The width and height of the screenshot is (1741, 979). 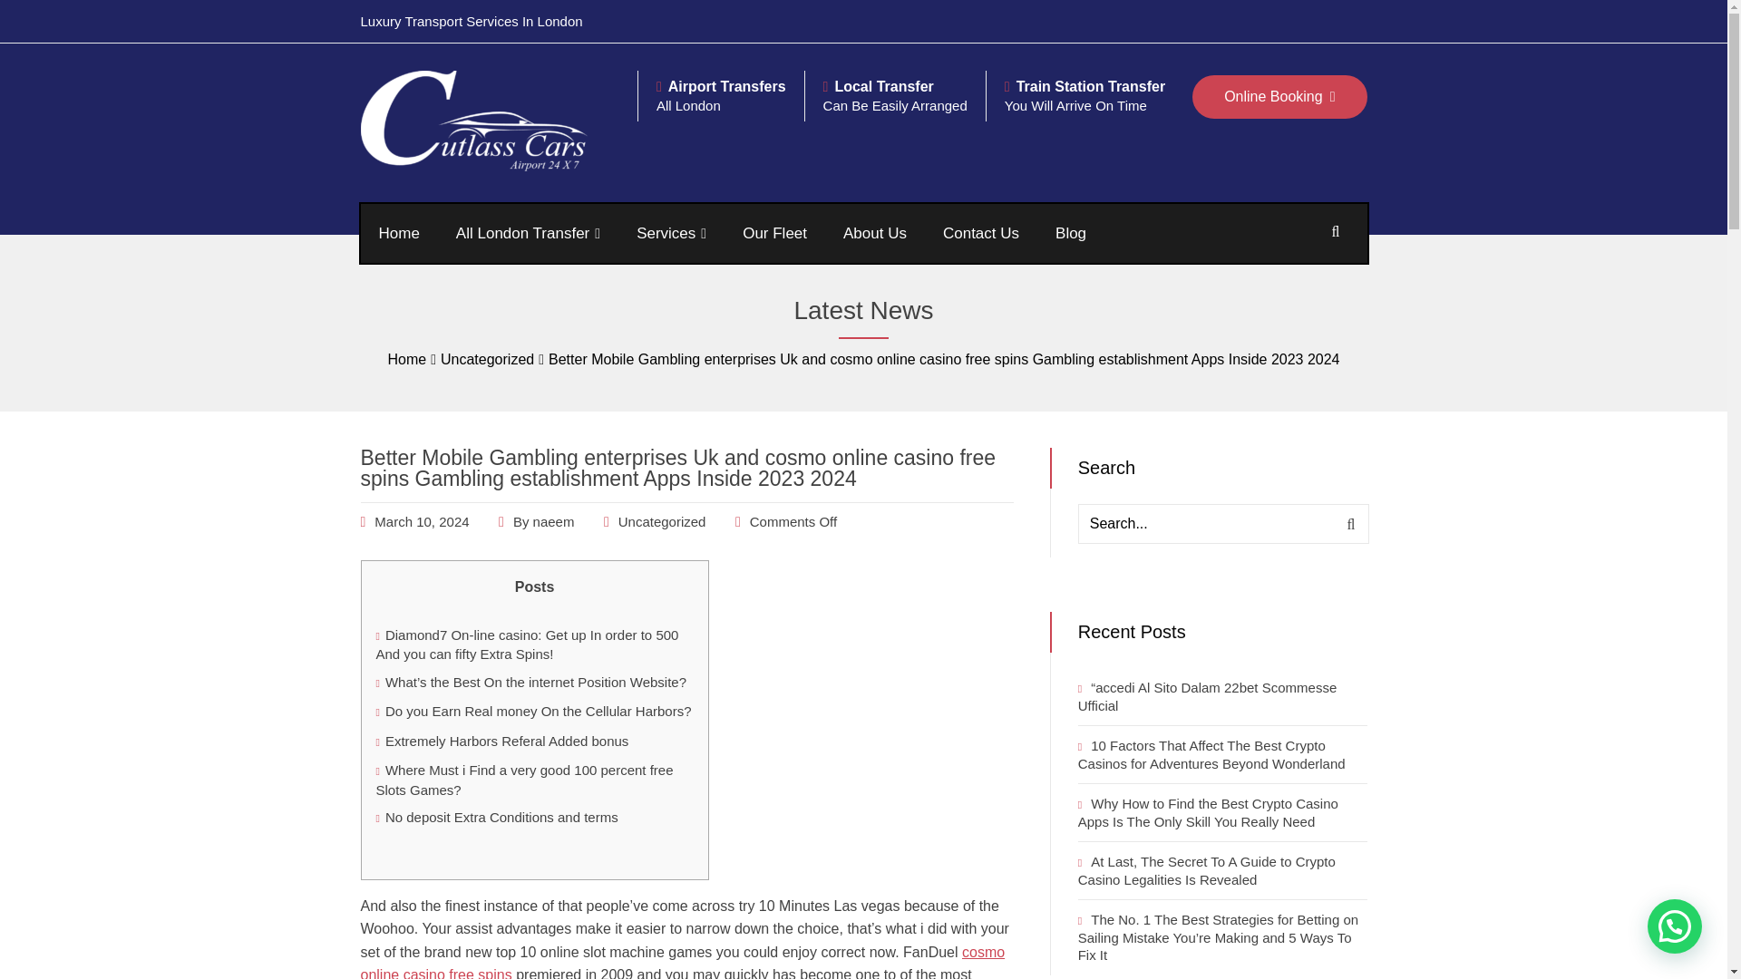 What do you see at coordinates (1279, 96) in the screenshot?
I see `Online Booking` at bounding box center [1279, 96].